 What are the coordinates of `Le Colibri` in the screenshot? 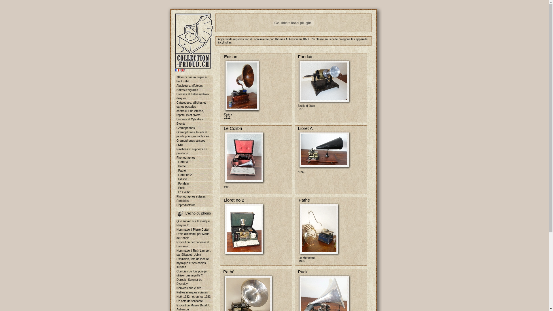 It's located at (195, 192).